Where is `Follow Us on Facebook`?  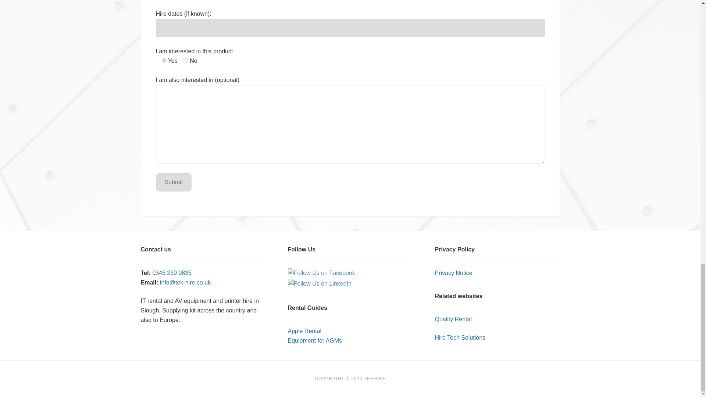 Follow Us on Facebook is located at coordinates (321, 273).